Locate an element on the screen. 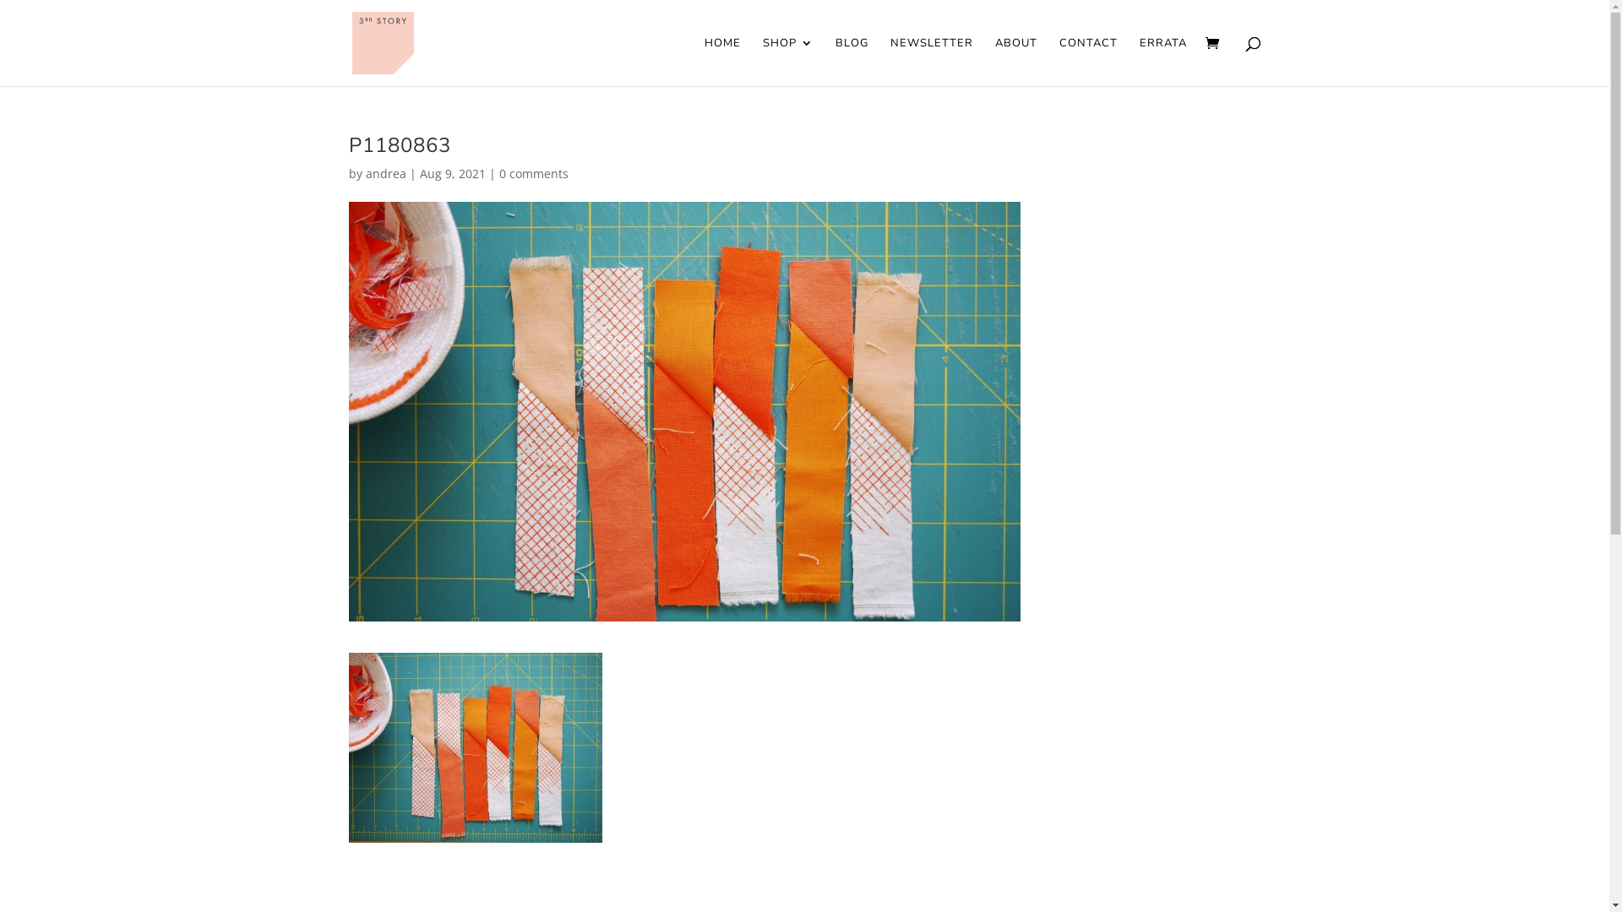 This screenshot has width=1622, height=912. ERRATA is located at coordinates (1162, 62).